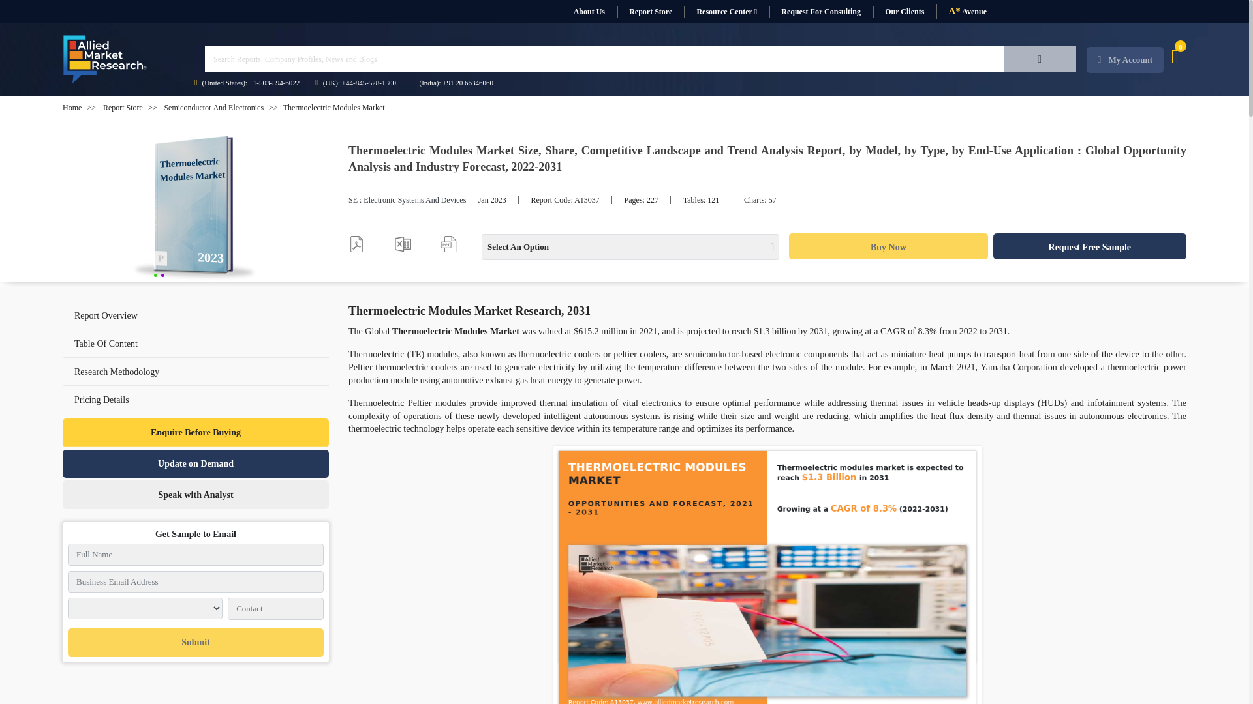 The image size is (1253, 704). I want to click on Speak with Analyst, so click(196, 494).